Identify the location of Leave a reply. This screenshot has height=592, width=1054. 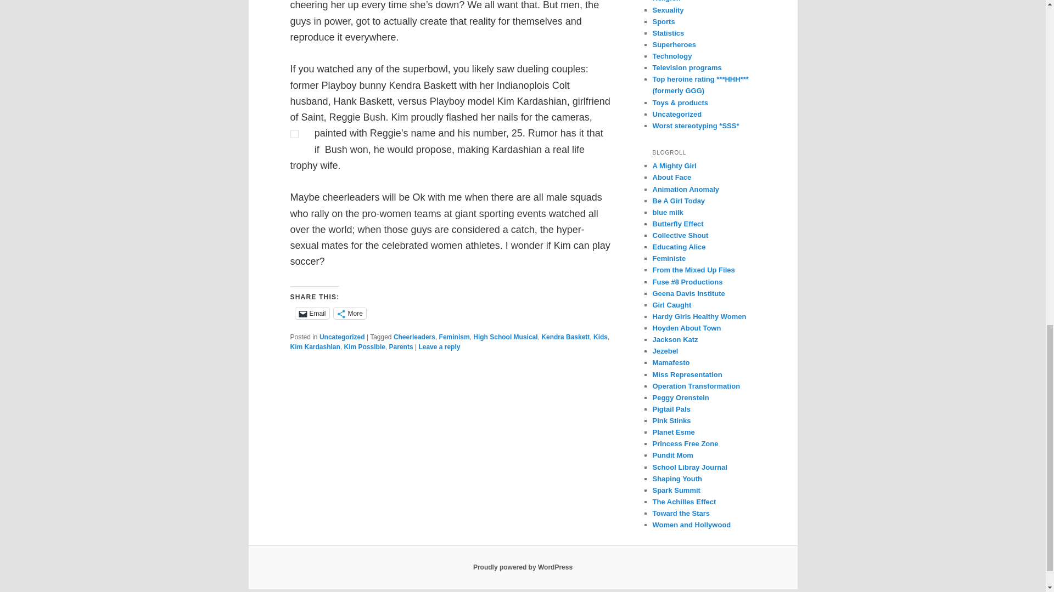
(439, 347).